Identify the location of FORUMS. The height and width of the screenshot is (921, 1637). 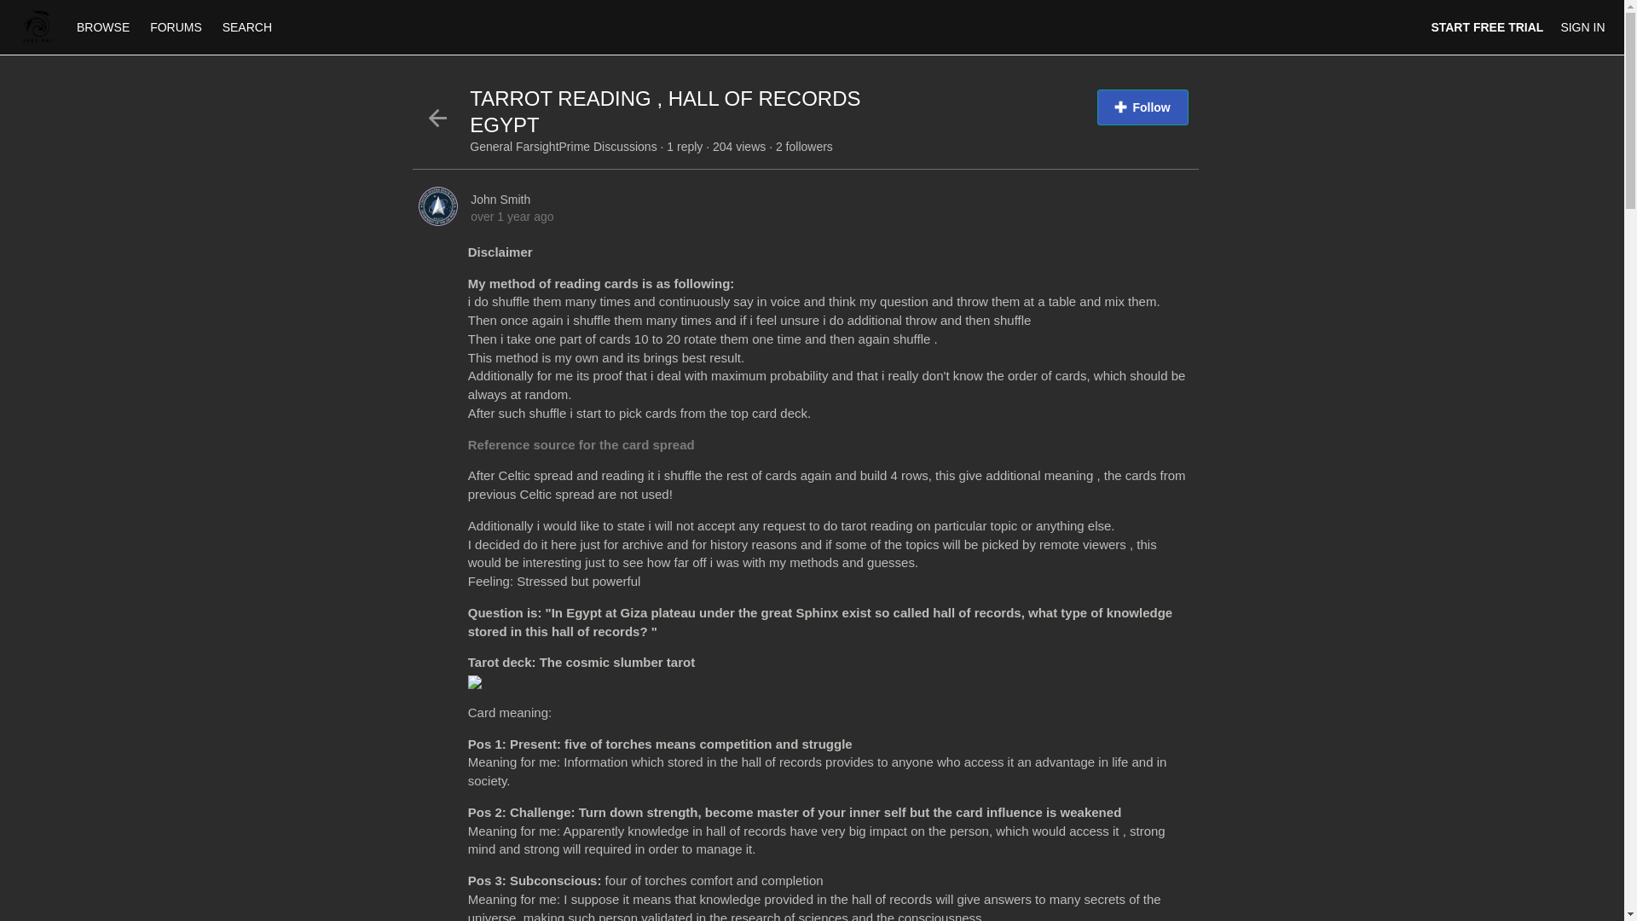
(177, 26).